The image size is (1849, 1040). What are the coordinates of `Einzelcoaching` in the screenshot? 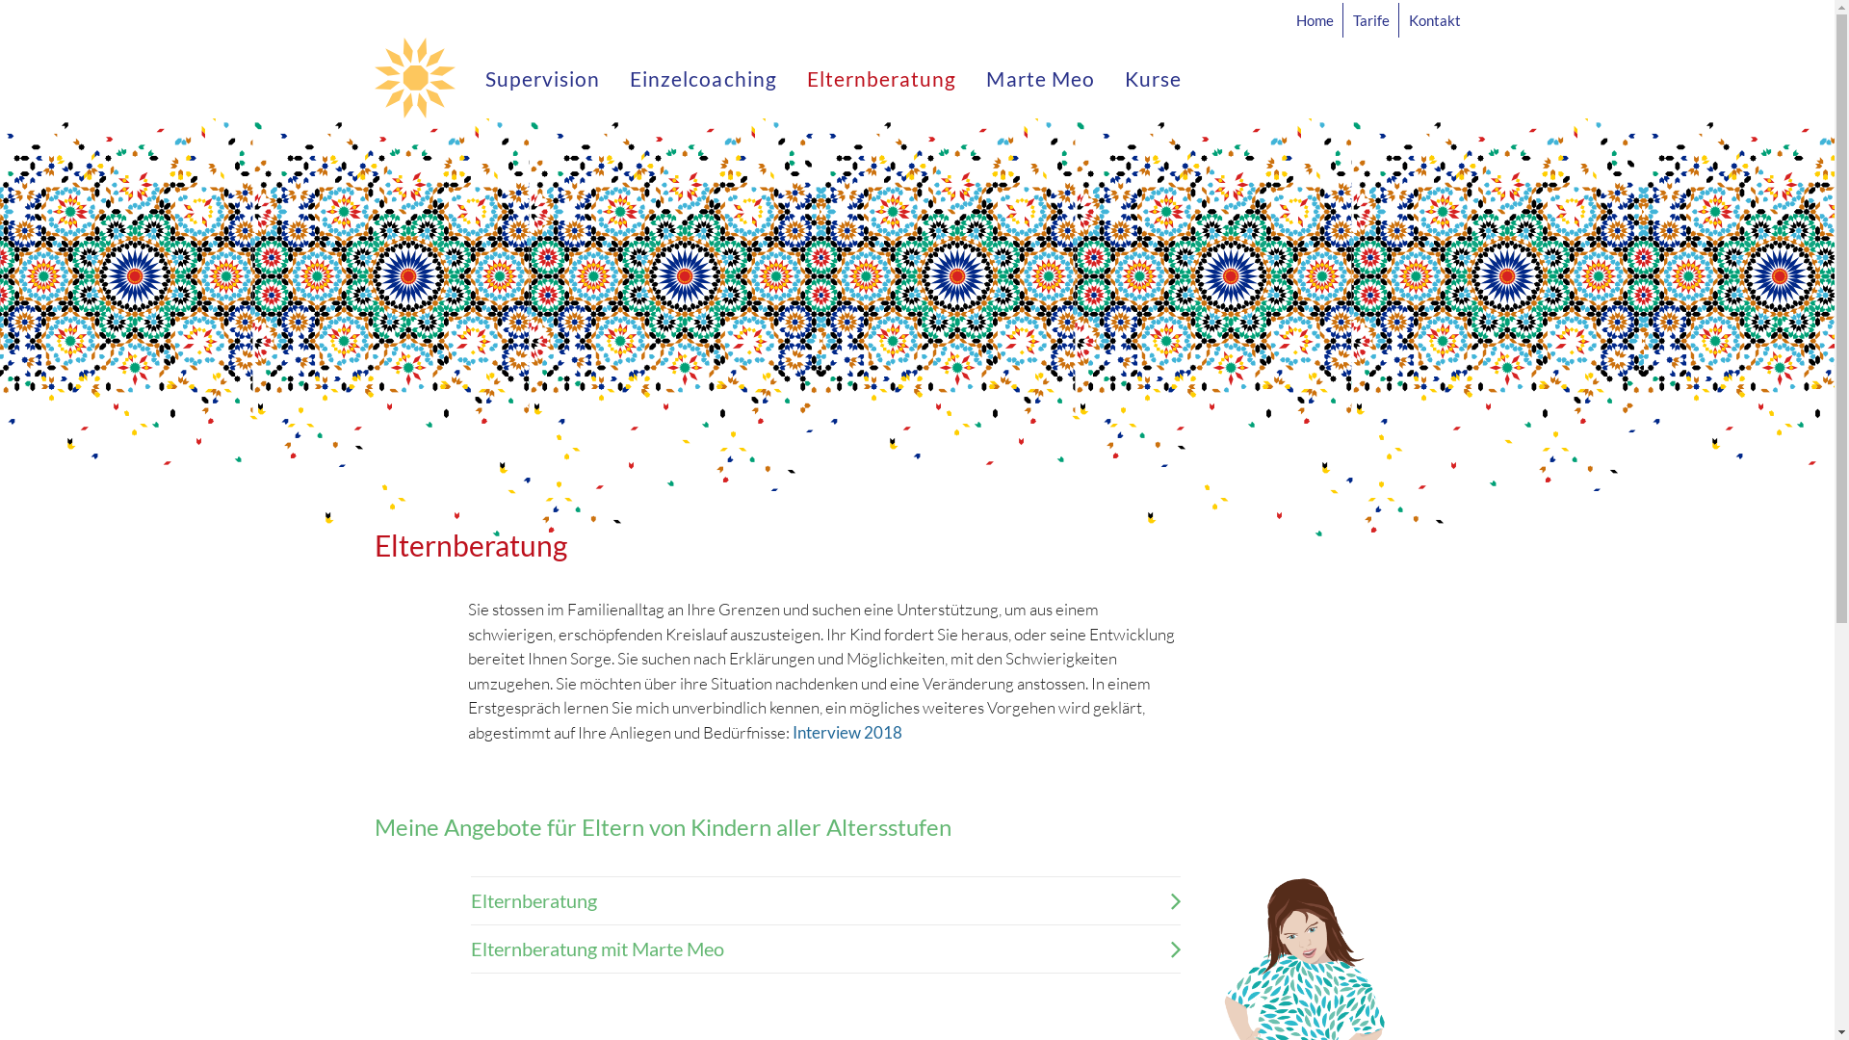 It's located at (703, 77).